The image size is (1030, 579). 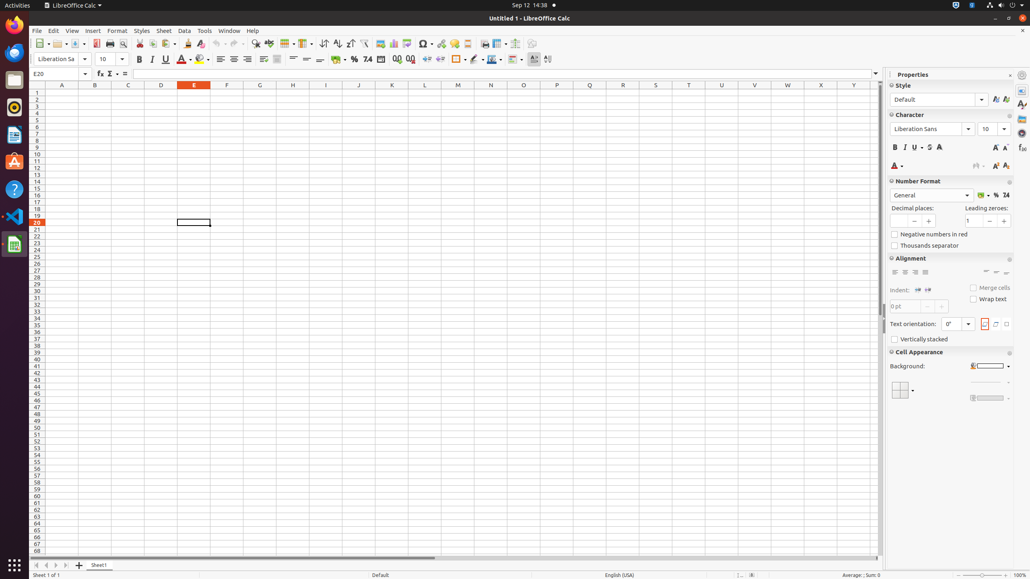 I want to click on Text Orientation, so click(x=958, y=324).